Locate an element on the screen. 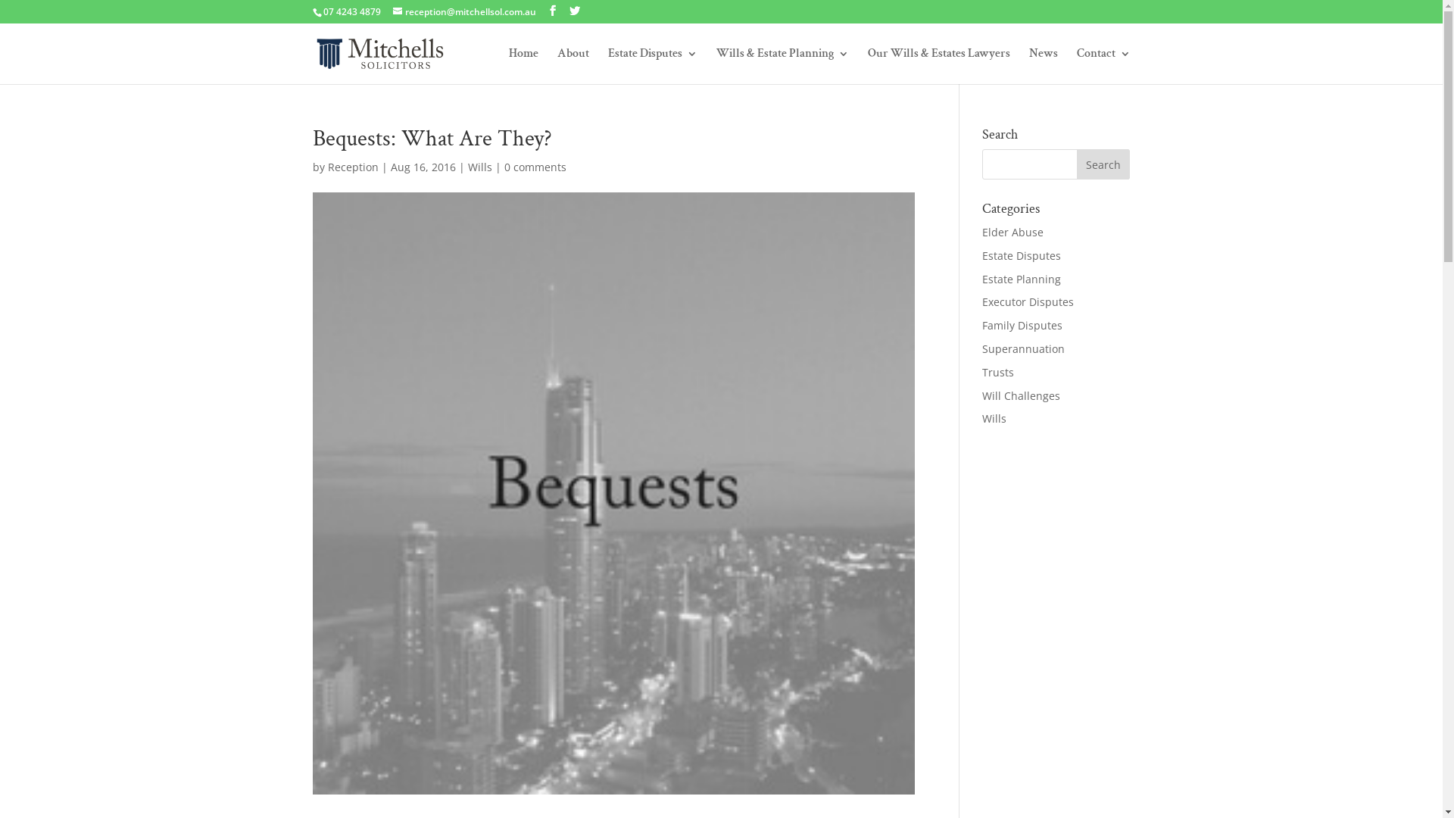 The image size is (1454, 818). Executor Disputes is located at coordinates (1028, 301).